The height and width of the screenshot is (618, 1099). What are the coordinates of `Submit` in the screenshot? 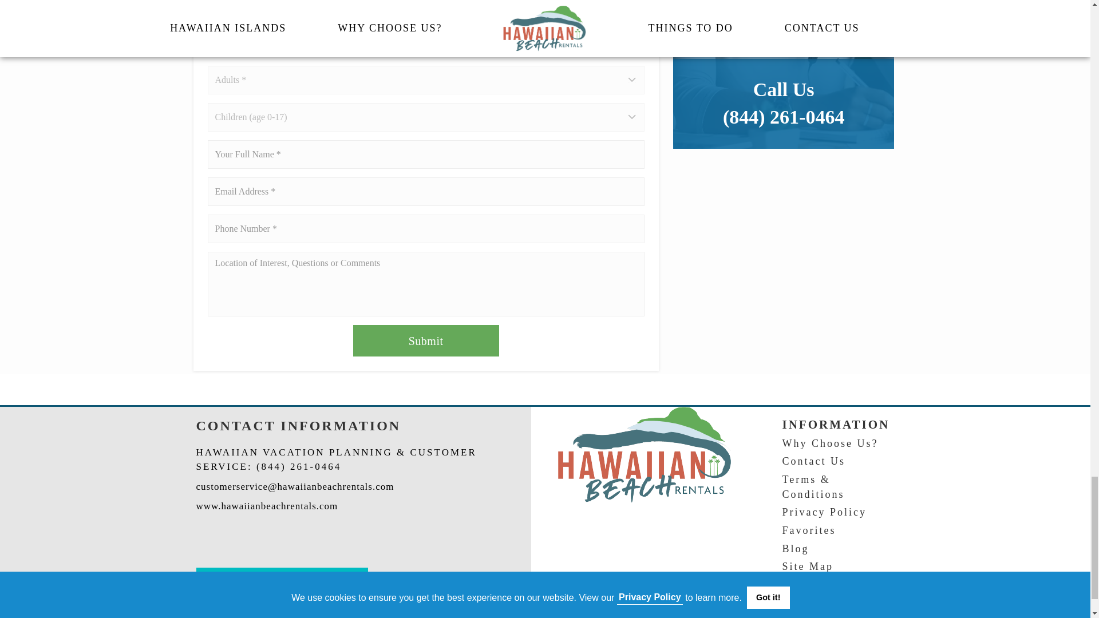 It's located at (426, 341).